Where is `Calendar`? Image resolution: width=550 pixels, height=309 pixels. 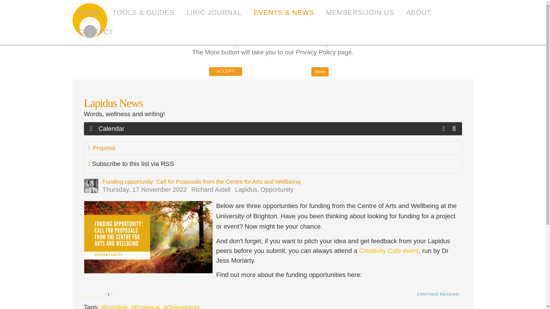
Calendar is located at coordinates (112, 129).